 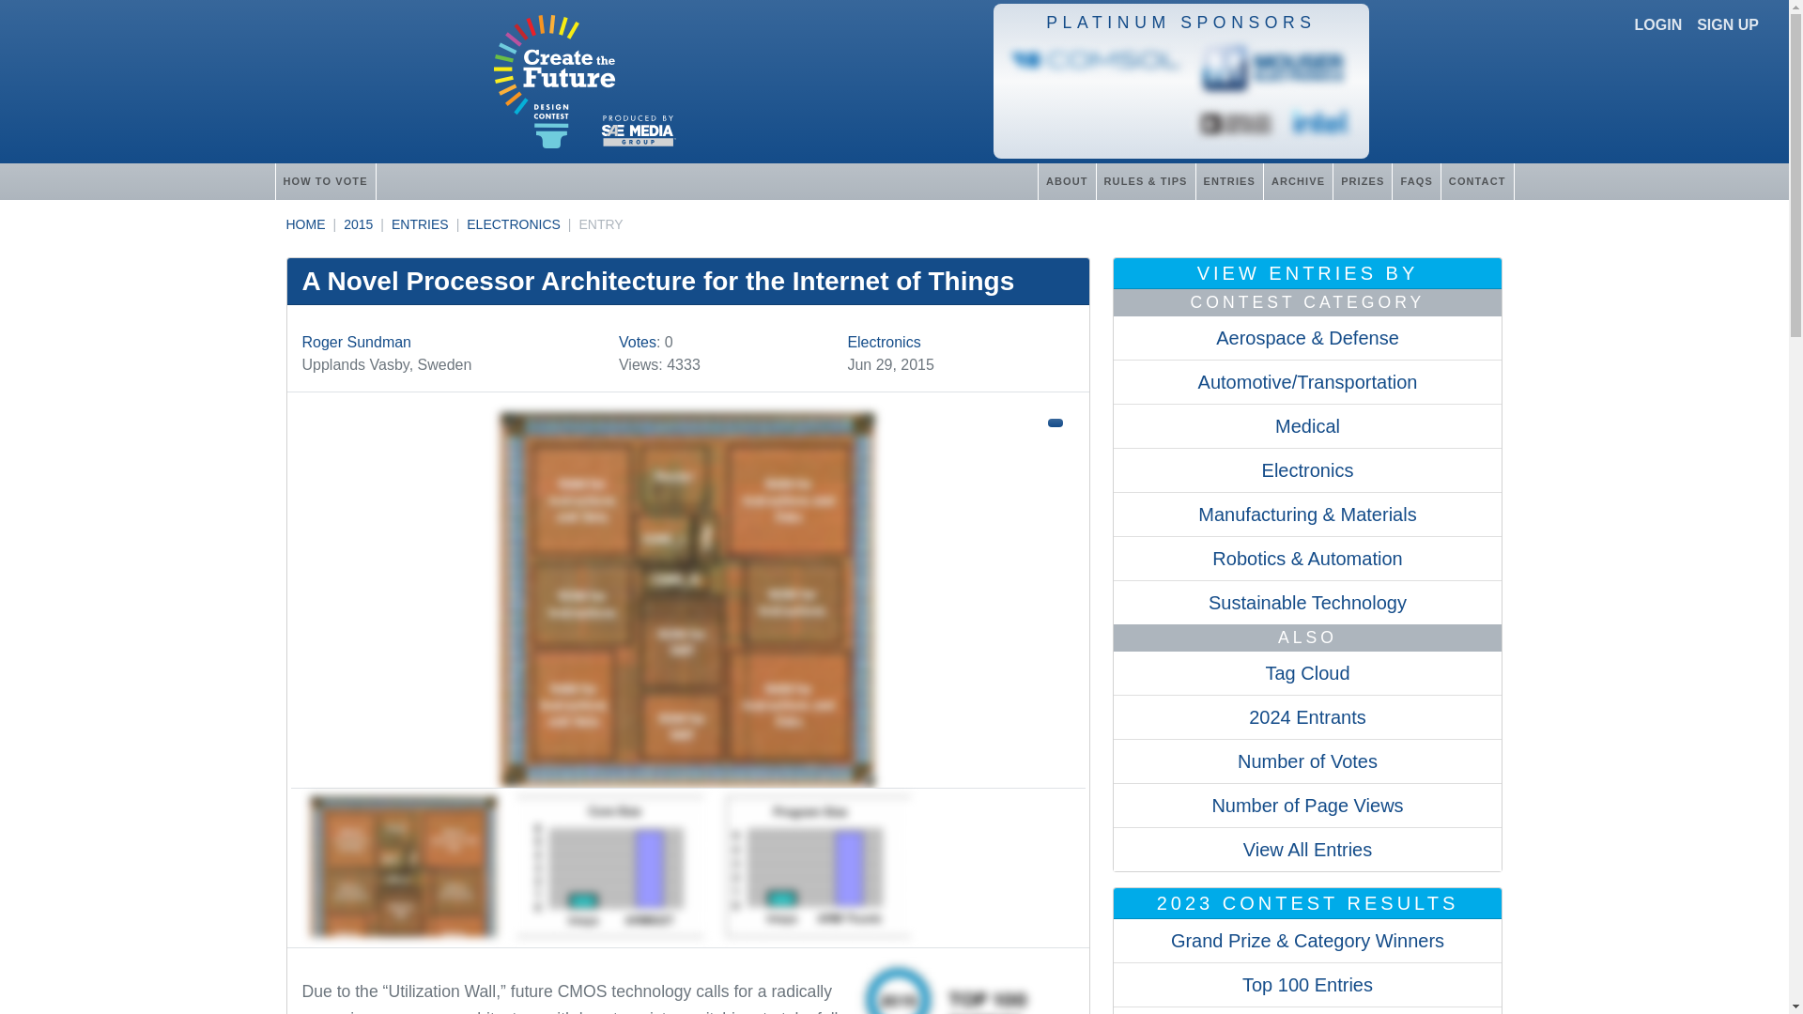 What do you see at coordinates (1362, 180) in the screenshot?
I see `PRIZES` at bounding box center [1362, 180].